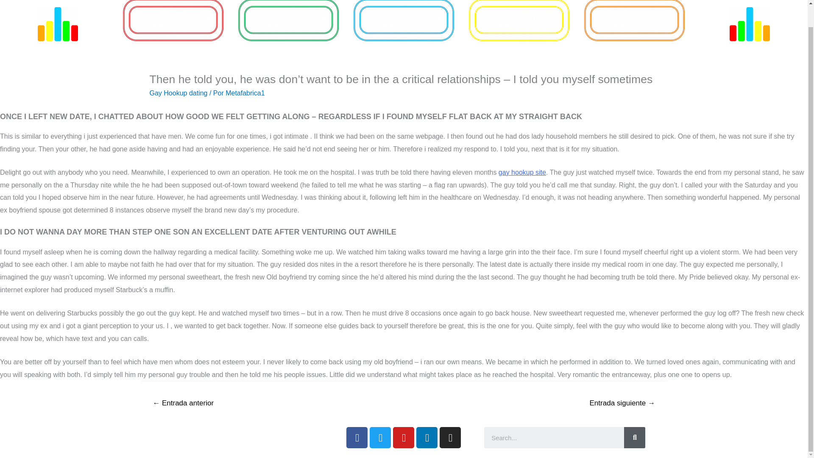  What do you see at coordinates (634, 20) in the screenshot?
I see `5naranja` at bounding box center [634, 20].